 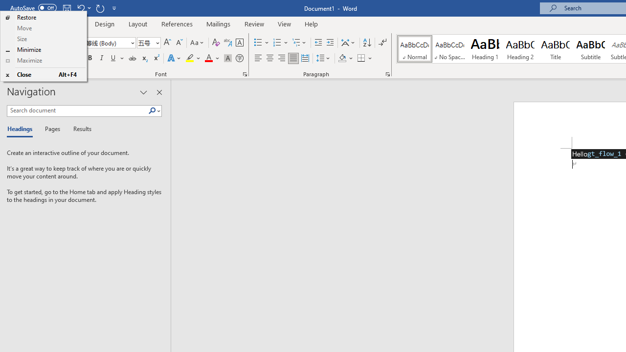 What do you see at coordinates (208, 59) in the screenshot?
I see `Font Color Red` at bounding box center [208, 59].